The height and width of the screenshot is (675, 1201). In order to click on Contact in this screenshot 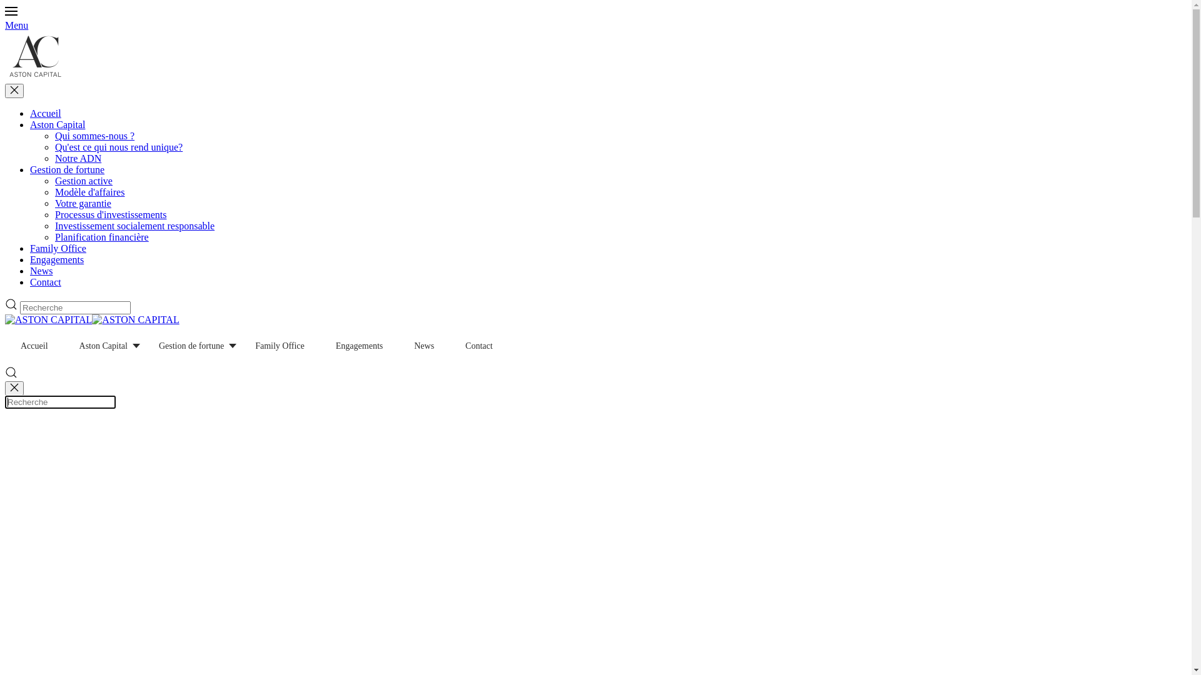, I will do `click(46, 282)`.